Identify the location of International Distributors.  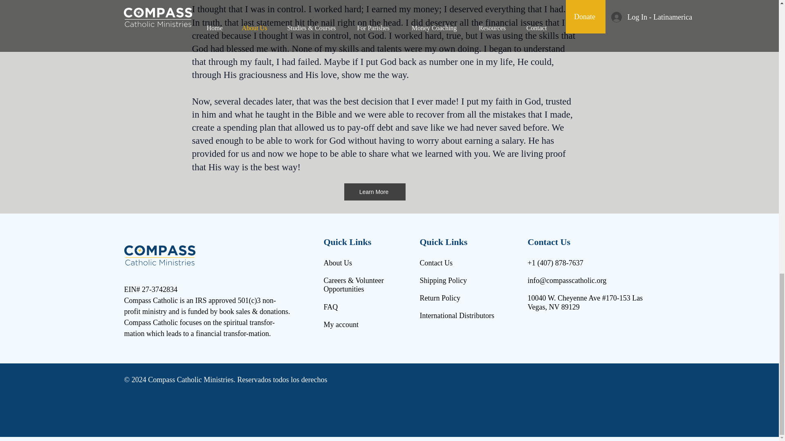
(456, 315).